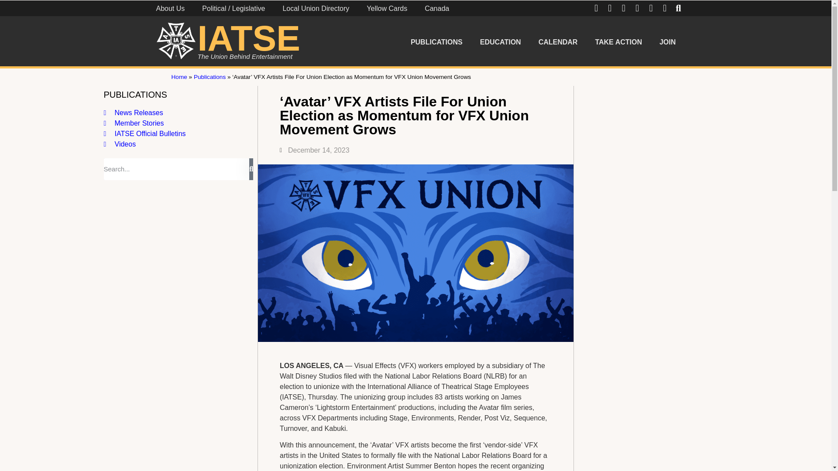  I want to click on Yellow Cards, so click(387, 10).